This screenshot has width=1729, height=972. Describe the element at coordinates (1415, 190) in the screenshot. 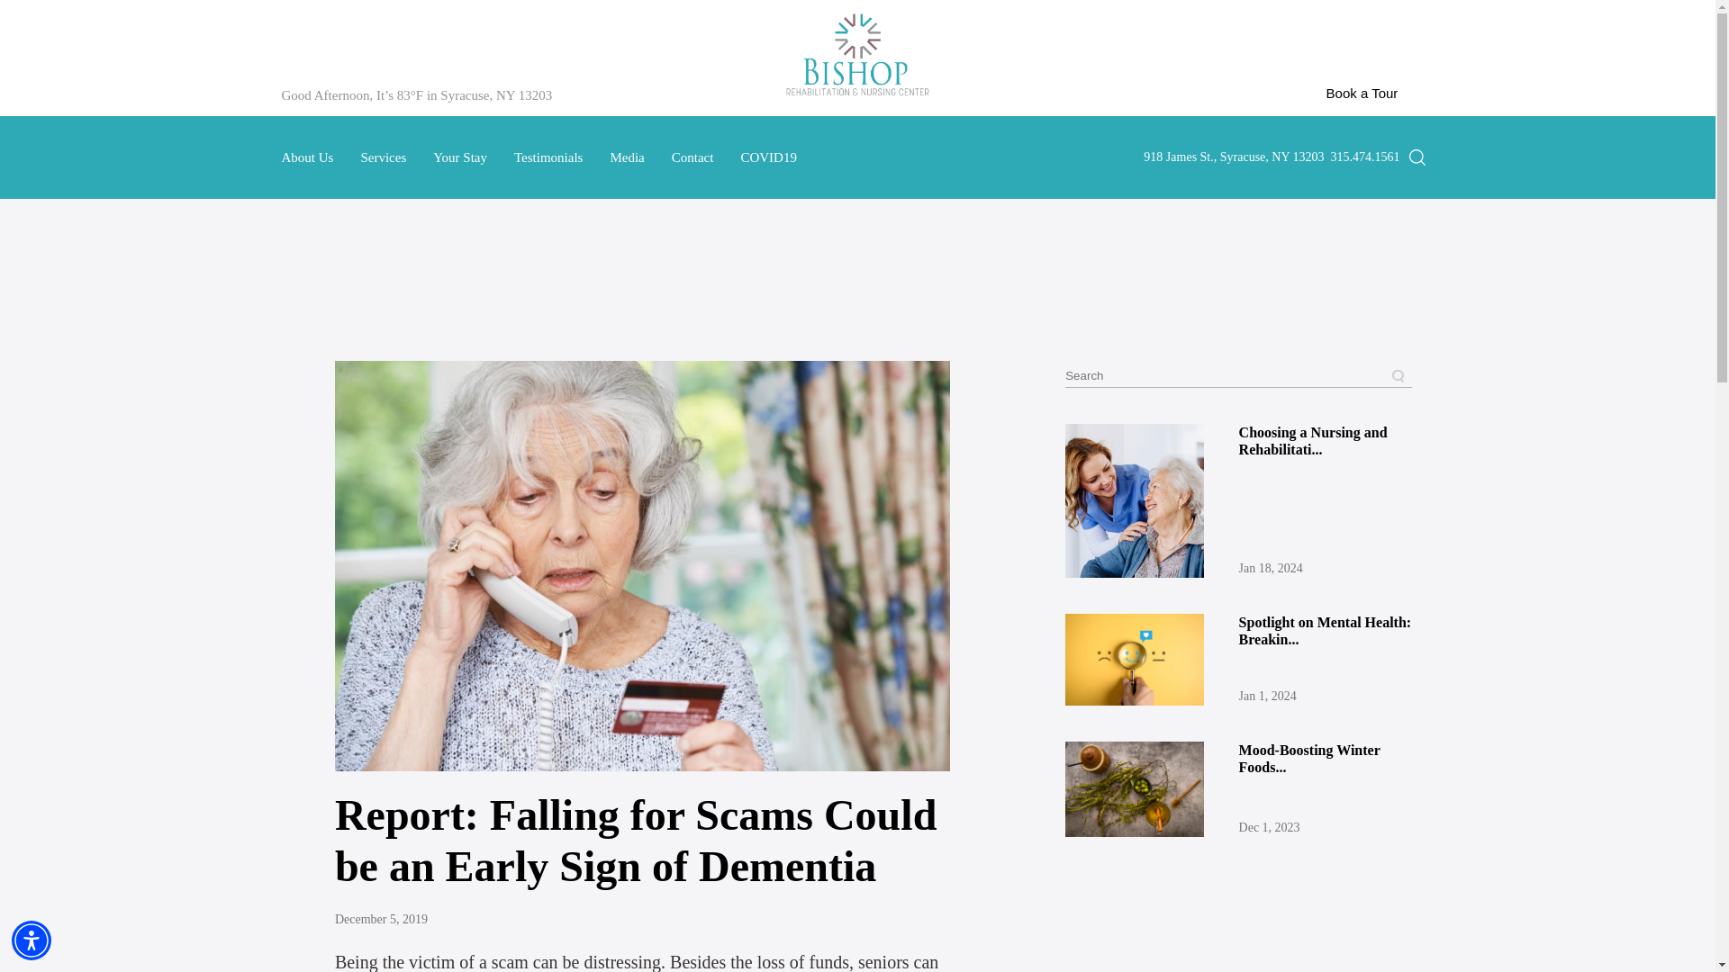

I see `Search` at that location.